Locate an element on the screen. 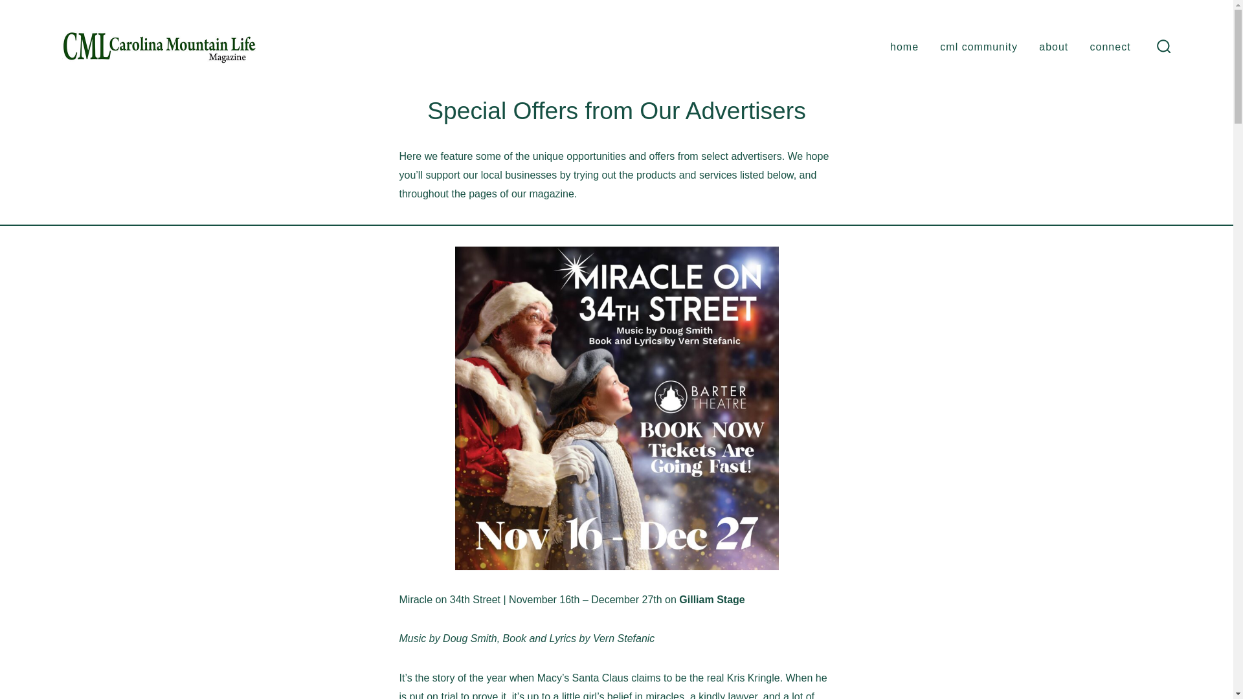  about is located at coordinates (1053, 47).